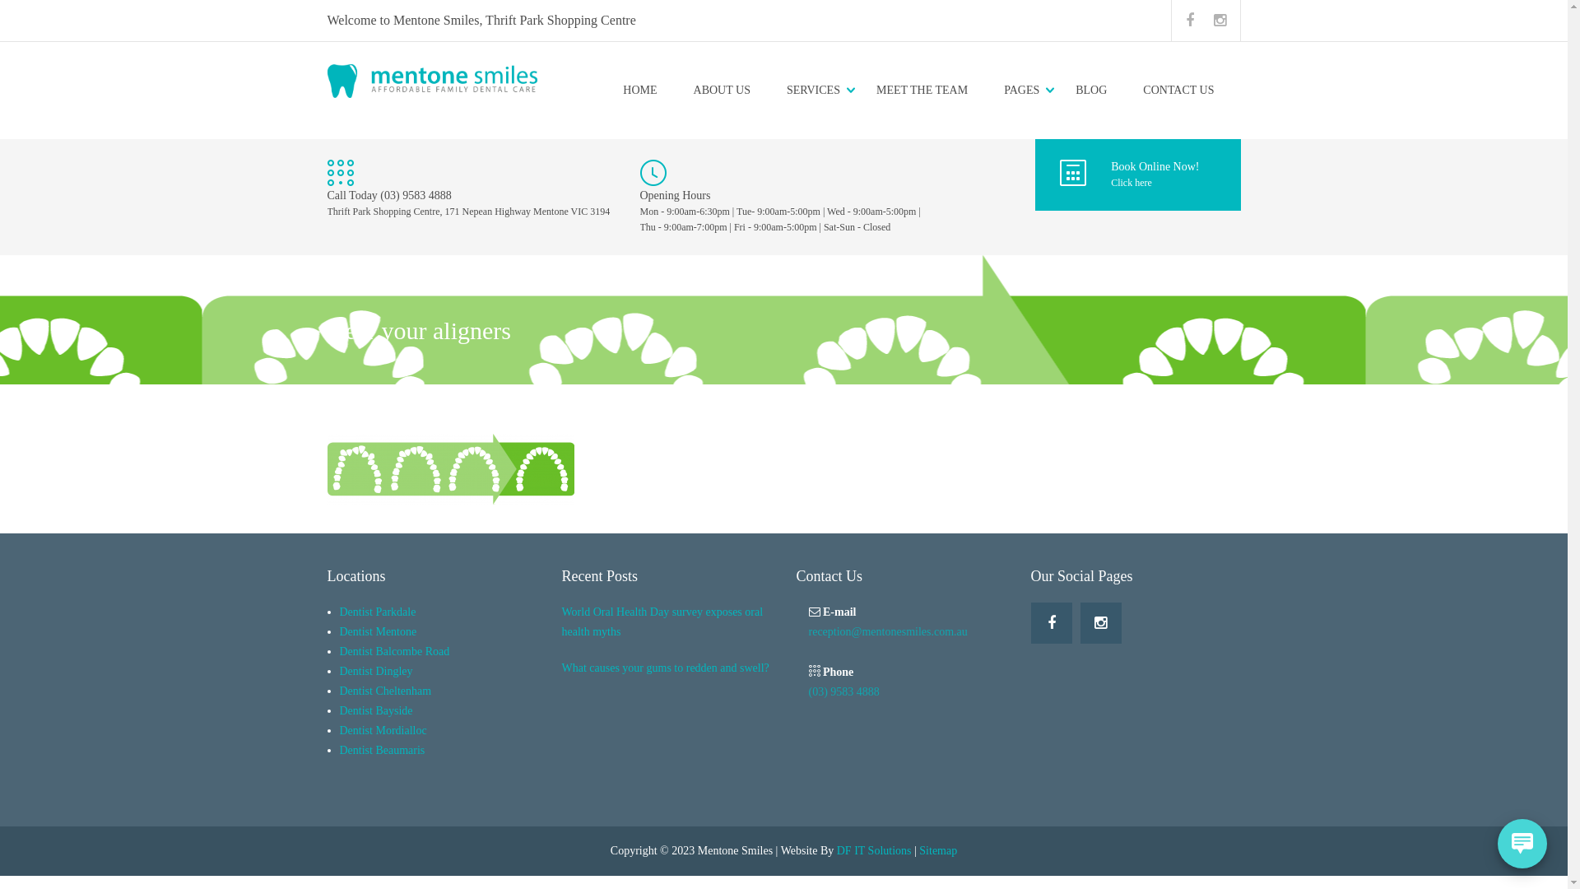 The height and width of the screenshot is (889, 1580). I want to click on Dentist Beaumaris, so click(382, 751).